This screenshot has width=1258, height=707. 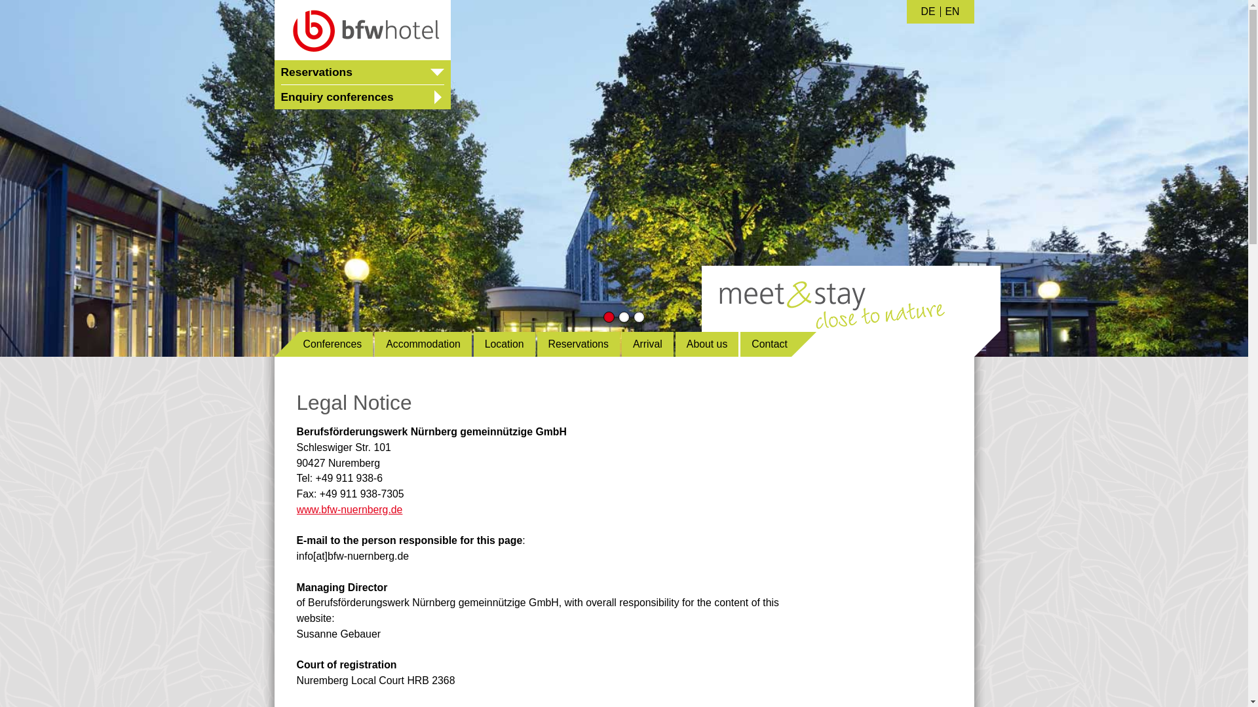 I want to click on 1, so click(x=609, y=317).